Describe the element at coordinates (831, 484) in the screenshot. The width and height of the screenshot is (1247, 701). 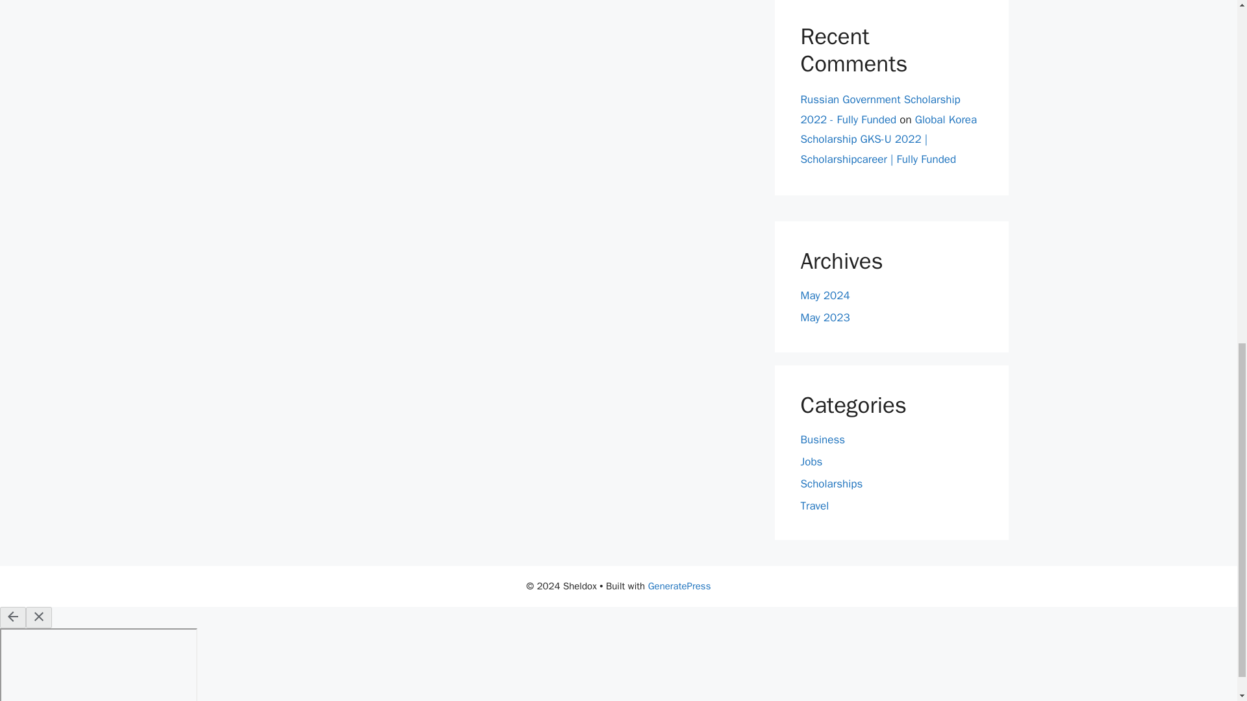
I see `Scholarships` at that location.